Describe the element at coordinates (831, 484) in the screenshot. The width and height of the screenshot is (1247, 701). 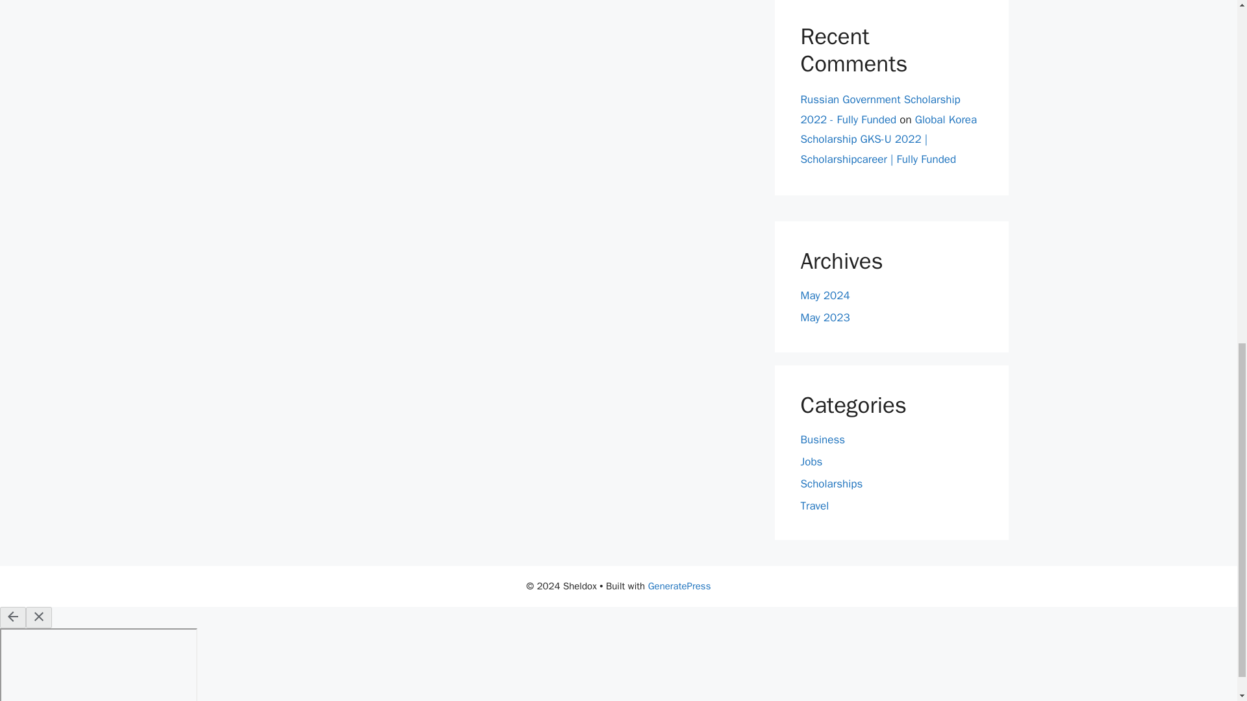
I see `Scholarships` at that location.